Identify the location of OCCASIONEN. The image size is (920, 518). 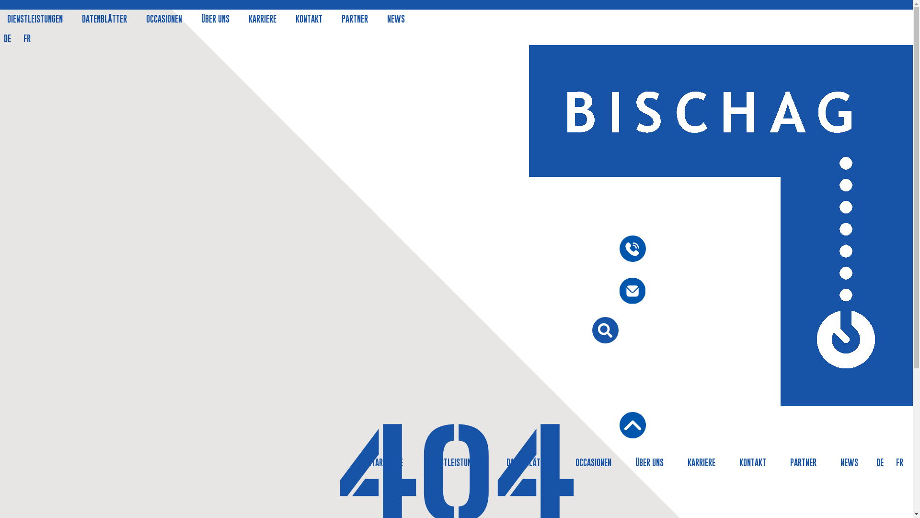
(593, 462).